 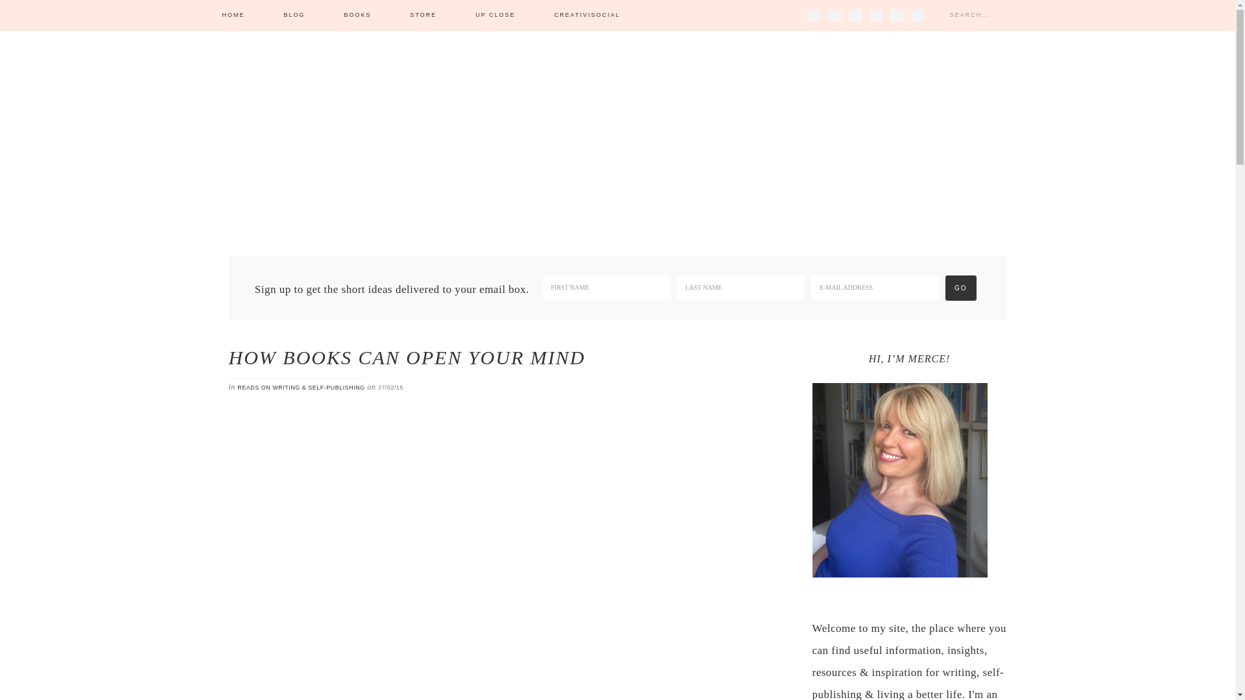 What do you see at coordinates (294, 16) in the screenshot?
I see `BLOG` at bounding box center [294, 16].